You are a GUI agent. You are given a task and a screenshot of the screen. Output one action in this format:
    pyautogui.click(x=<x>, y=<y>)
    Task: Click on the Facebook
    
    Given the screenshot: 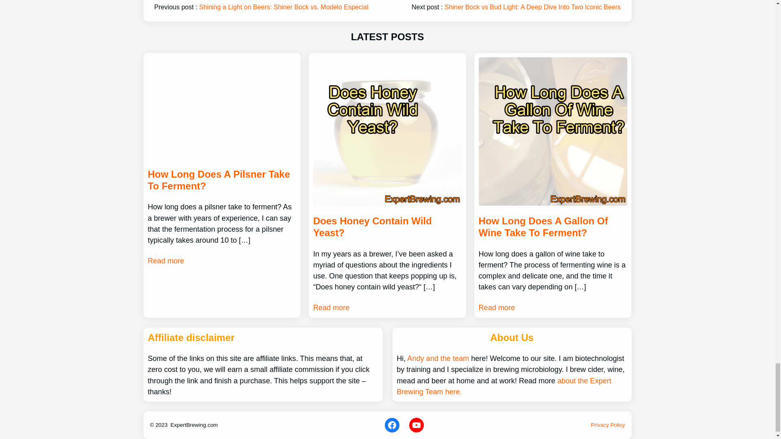 What is the action you would take?
    pyautogui.click(x=392, y=425)
    